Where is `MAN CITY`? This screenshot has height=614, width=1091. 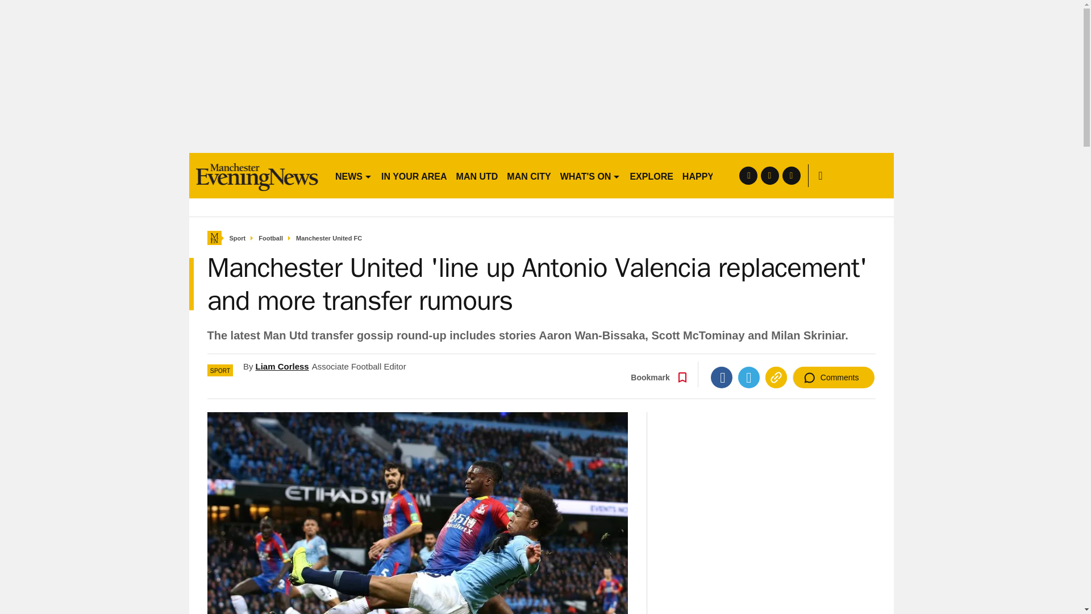
MAN CITY is located at coordinates (528, 175).